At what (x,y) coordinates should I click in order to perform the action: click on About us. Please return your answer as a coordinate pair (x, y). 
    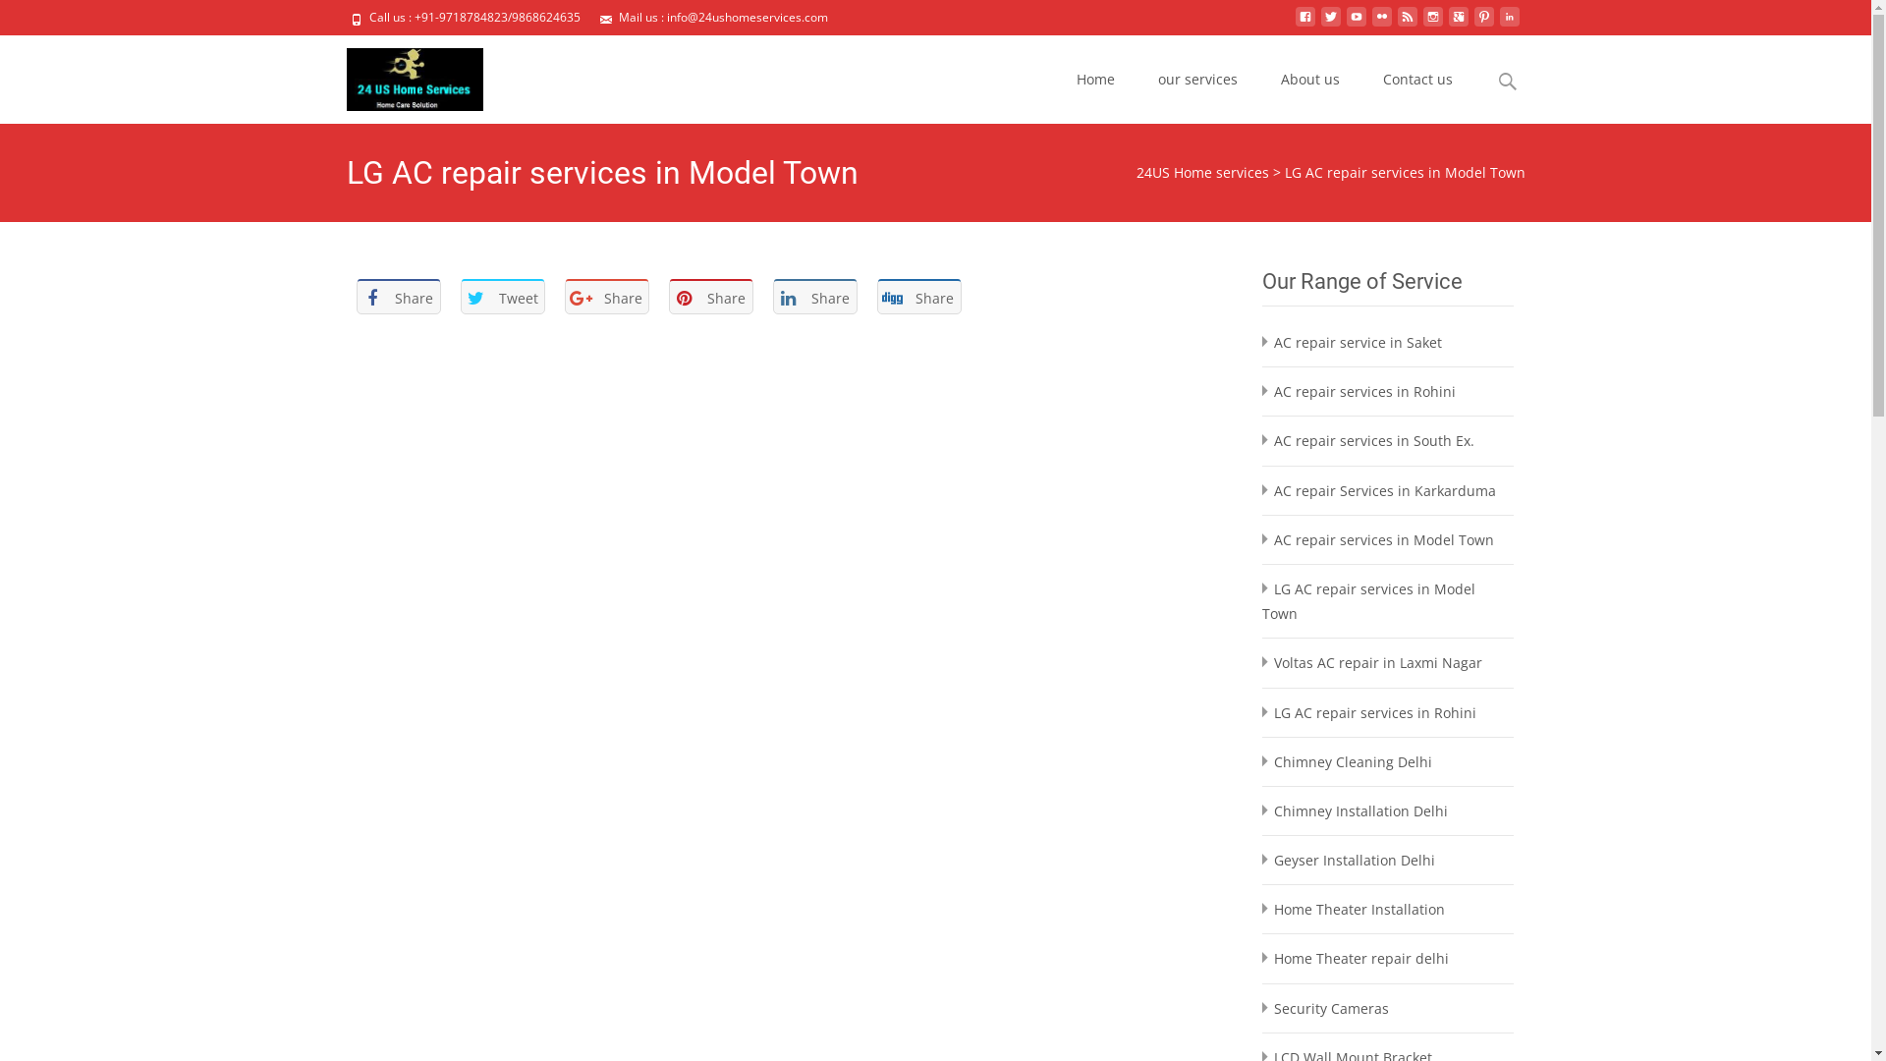
    Looking at the image, I should click on (1310, 80).